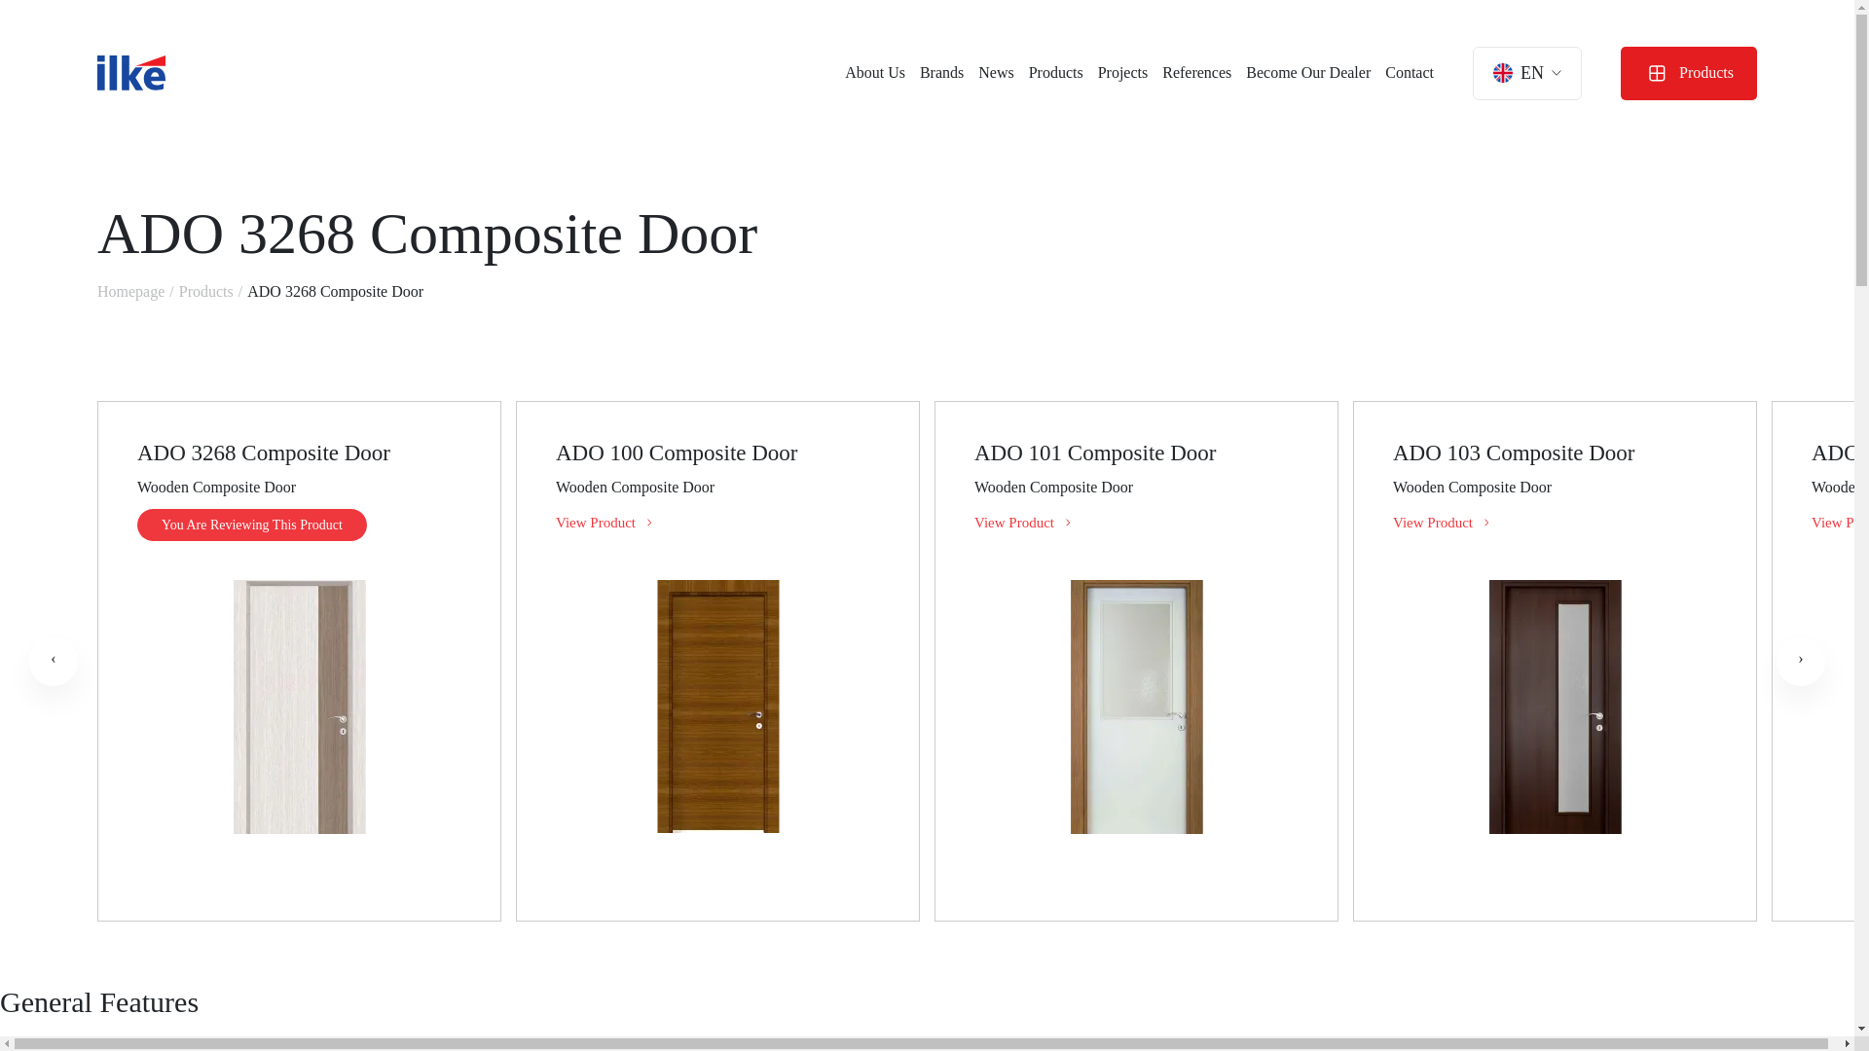 This screenshot has height=1051, width=1869. What do you see at coordinates (995, 72) in the screenshot?
I see `News` at bounding box center [995, 72].